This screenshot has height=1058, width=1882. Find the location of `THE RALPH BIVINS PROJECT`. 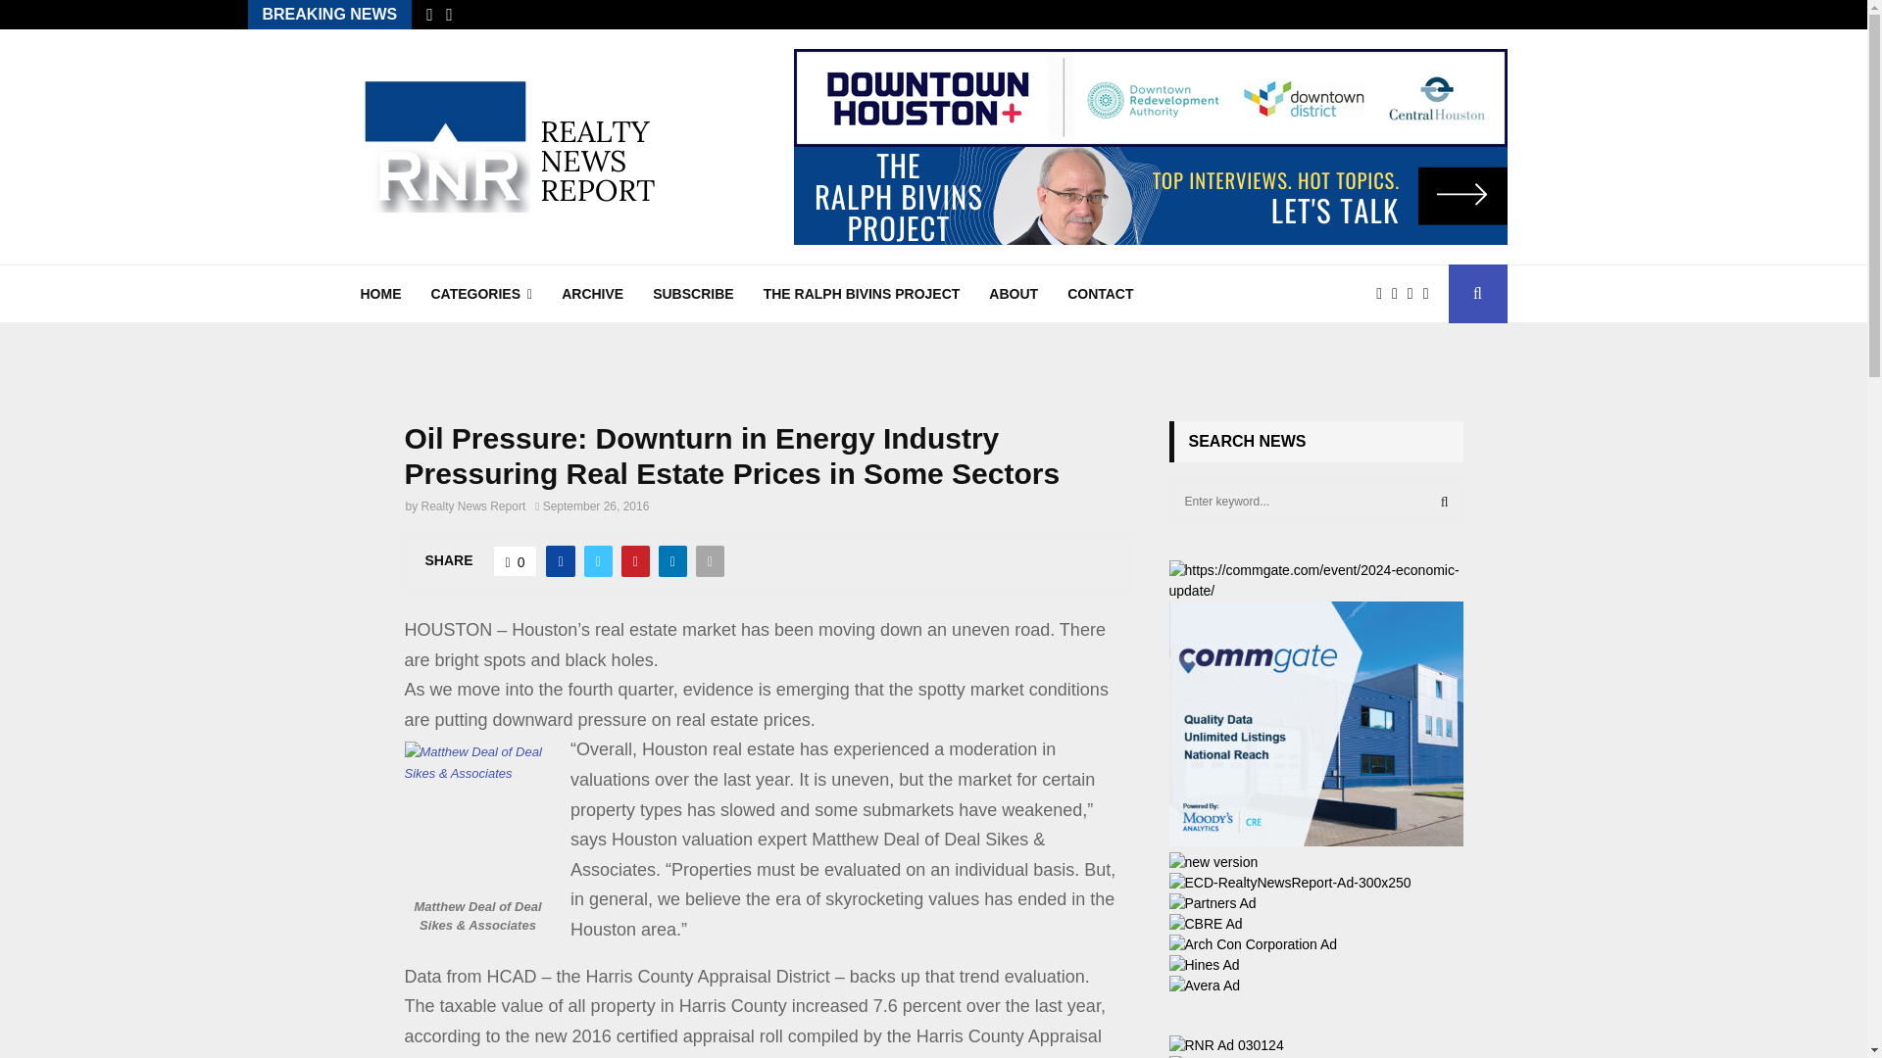

THE RALPH BIVINS PROJECT is located at coordinates (862, 294).